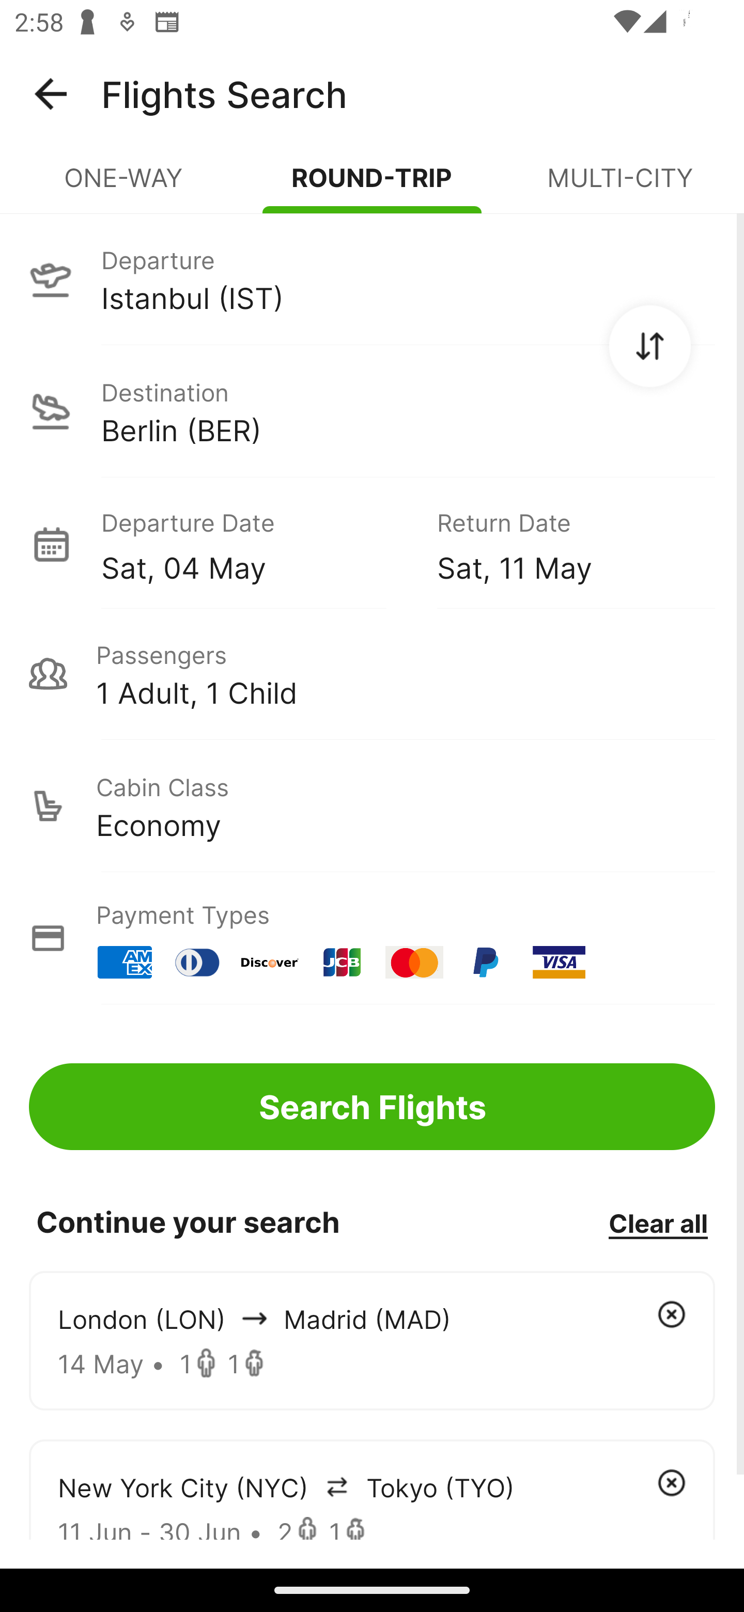  Describe the element at coordinates (372, 1107) in the screenshot. I see `Search Flights` at that location.